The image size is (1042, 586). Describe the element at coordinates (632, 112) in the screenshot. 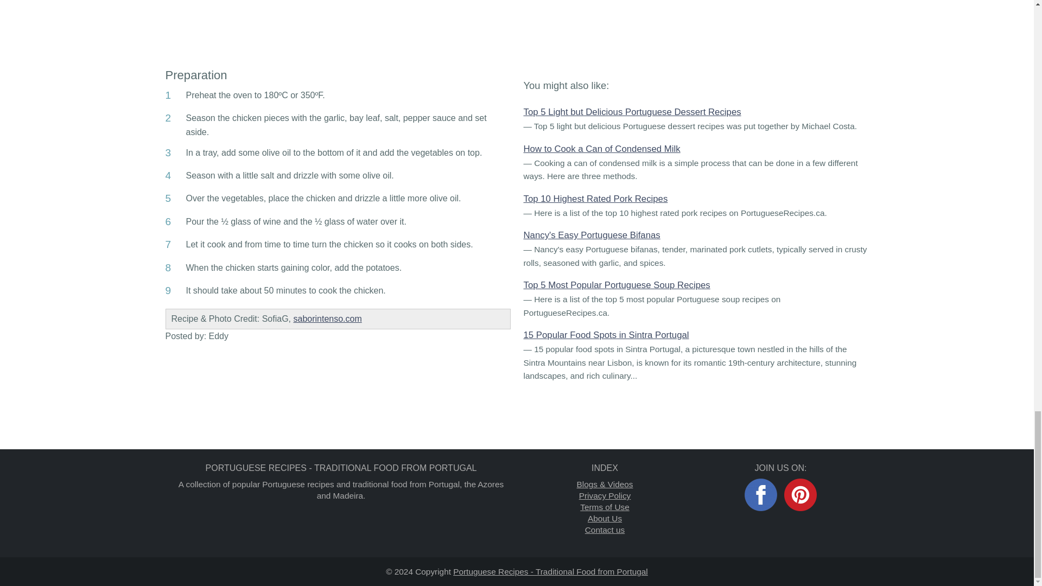

I see `Top 5 Light but Delicious Portuguese Dessert Recipes` at that location.